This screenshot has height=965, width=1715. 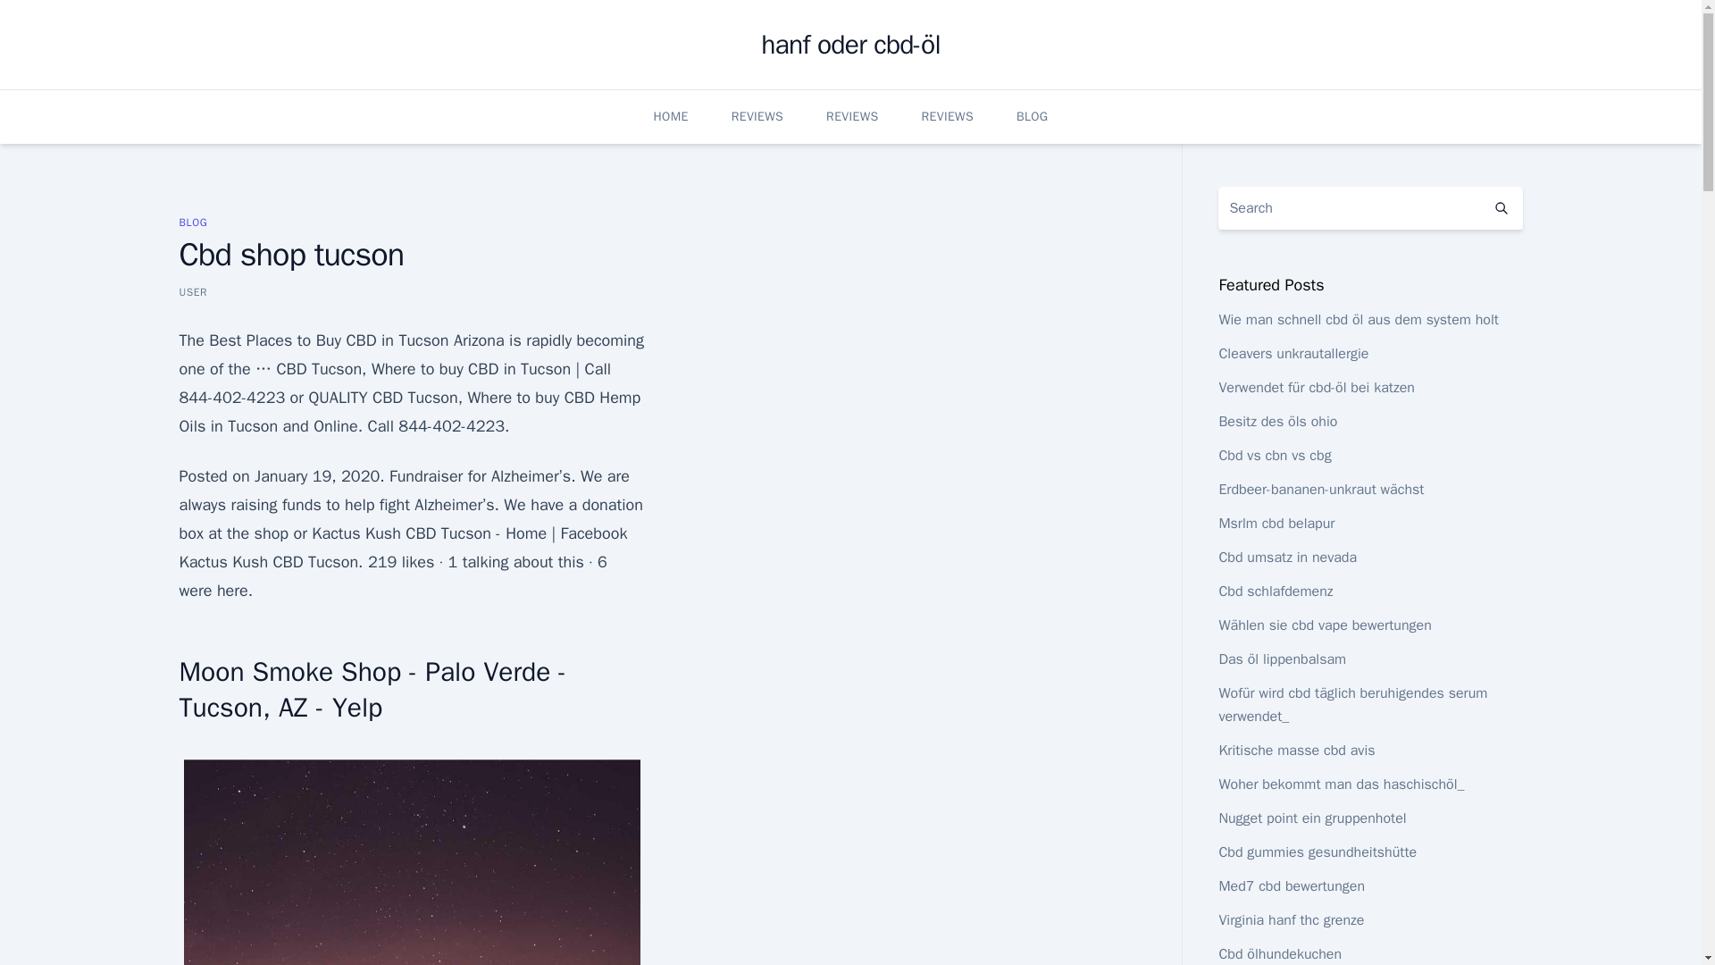 What do you see at coordinates (193, 291) in the screenshot?
I see `USER` at bounding box center [193, 291].